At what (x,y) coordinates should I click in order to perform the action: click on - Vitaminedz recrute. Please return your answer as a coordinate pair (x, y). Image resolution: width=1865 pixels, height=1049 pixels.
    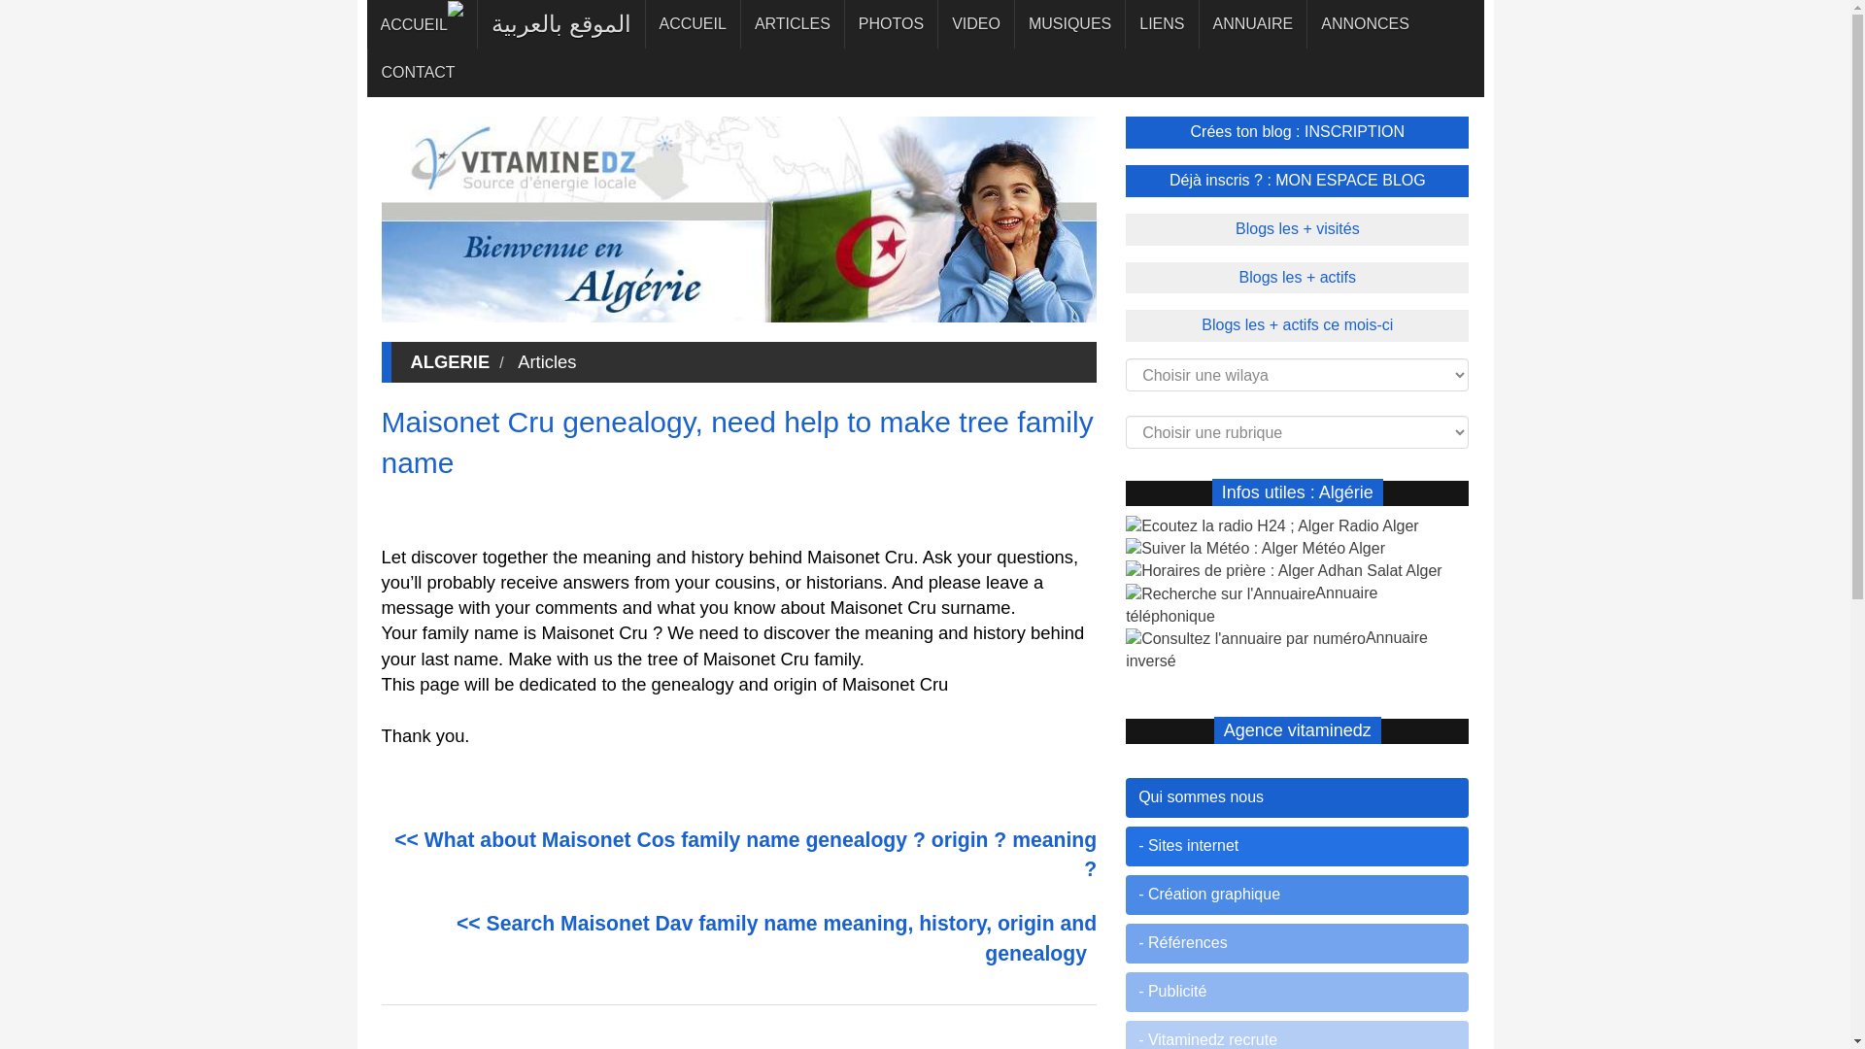
    Looking at the image, I should click on (1298, 1034).